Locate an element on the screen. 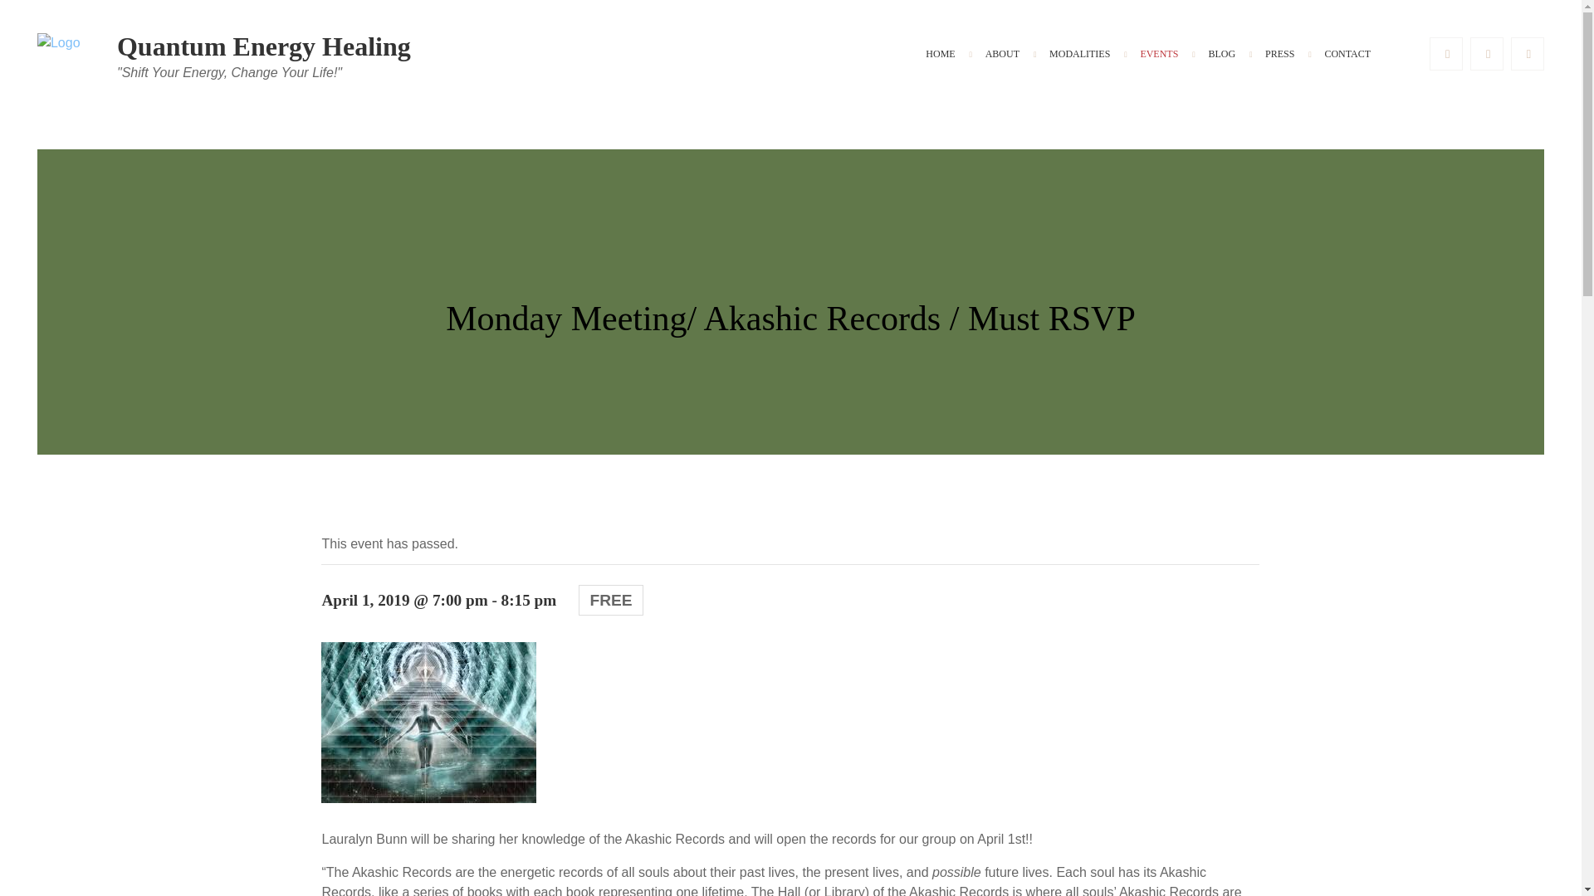 The width and height of the screenshot is (1594, 896). CONTACT is located at coordinates (1347, 55).